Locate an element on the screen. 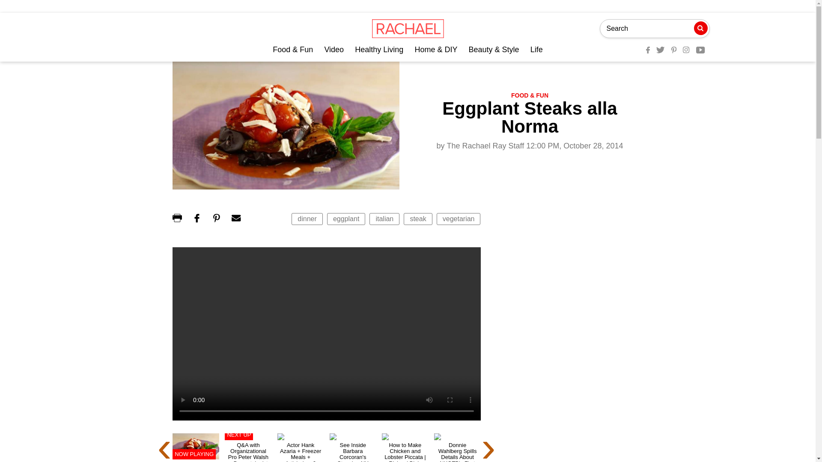 The image size is (822, 462). Life is located at coordinates (536, 50).